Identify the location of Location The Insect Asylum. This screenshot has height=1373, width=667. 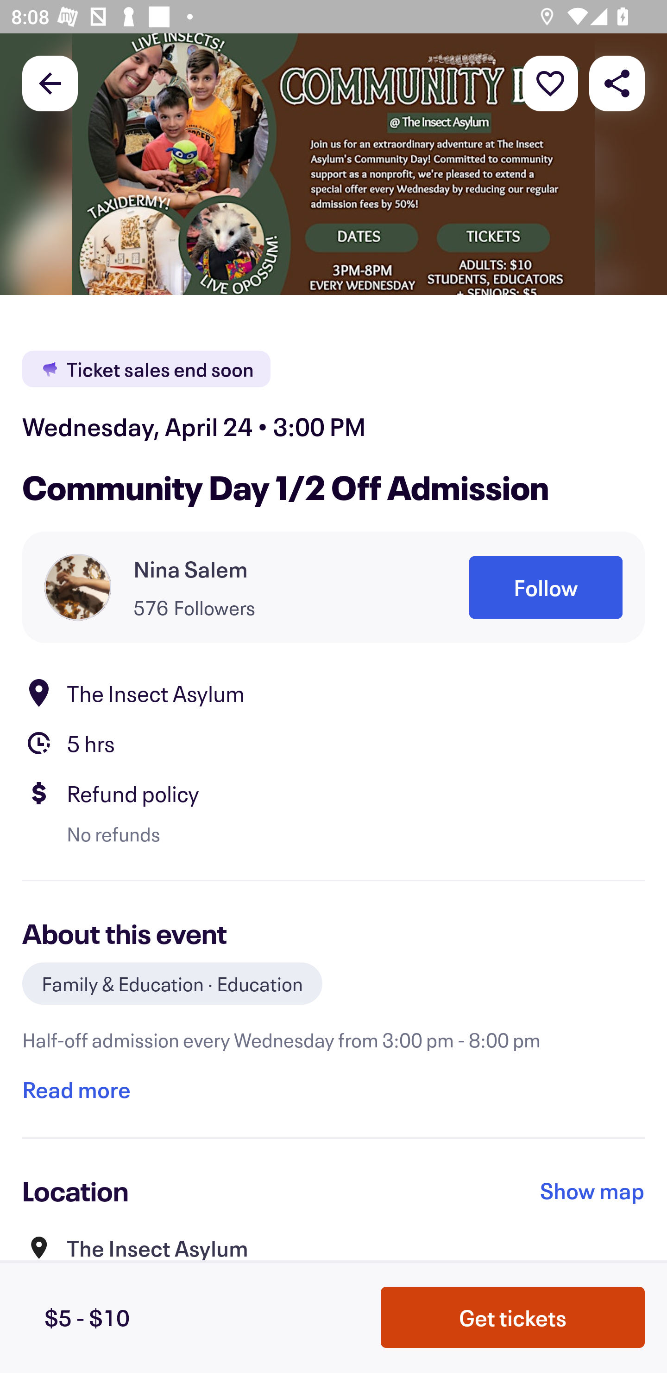
(333, 692).